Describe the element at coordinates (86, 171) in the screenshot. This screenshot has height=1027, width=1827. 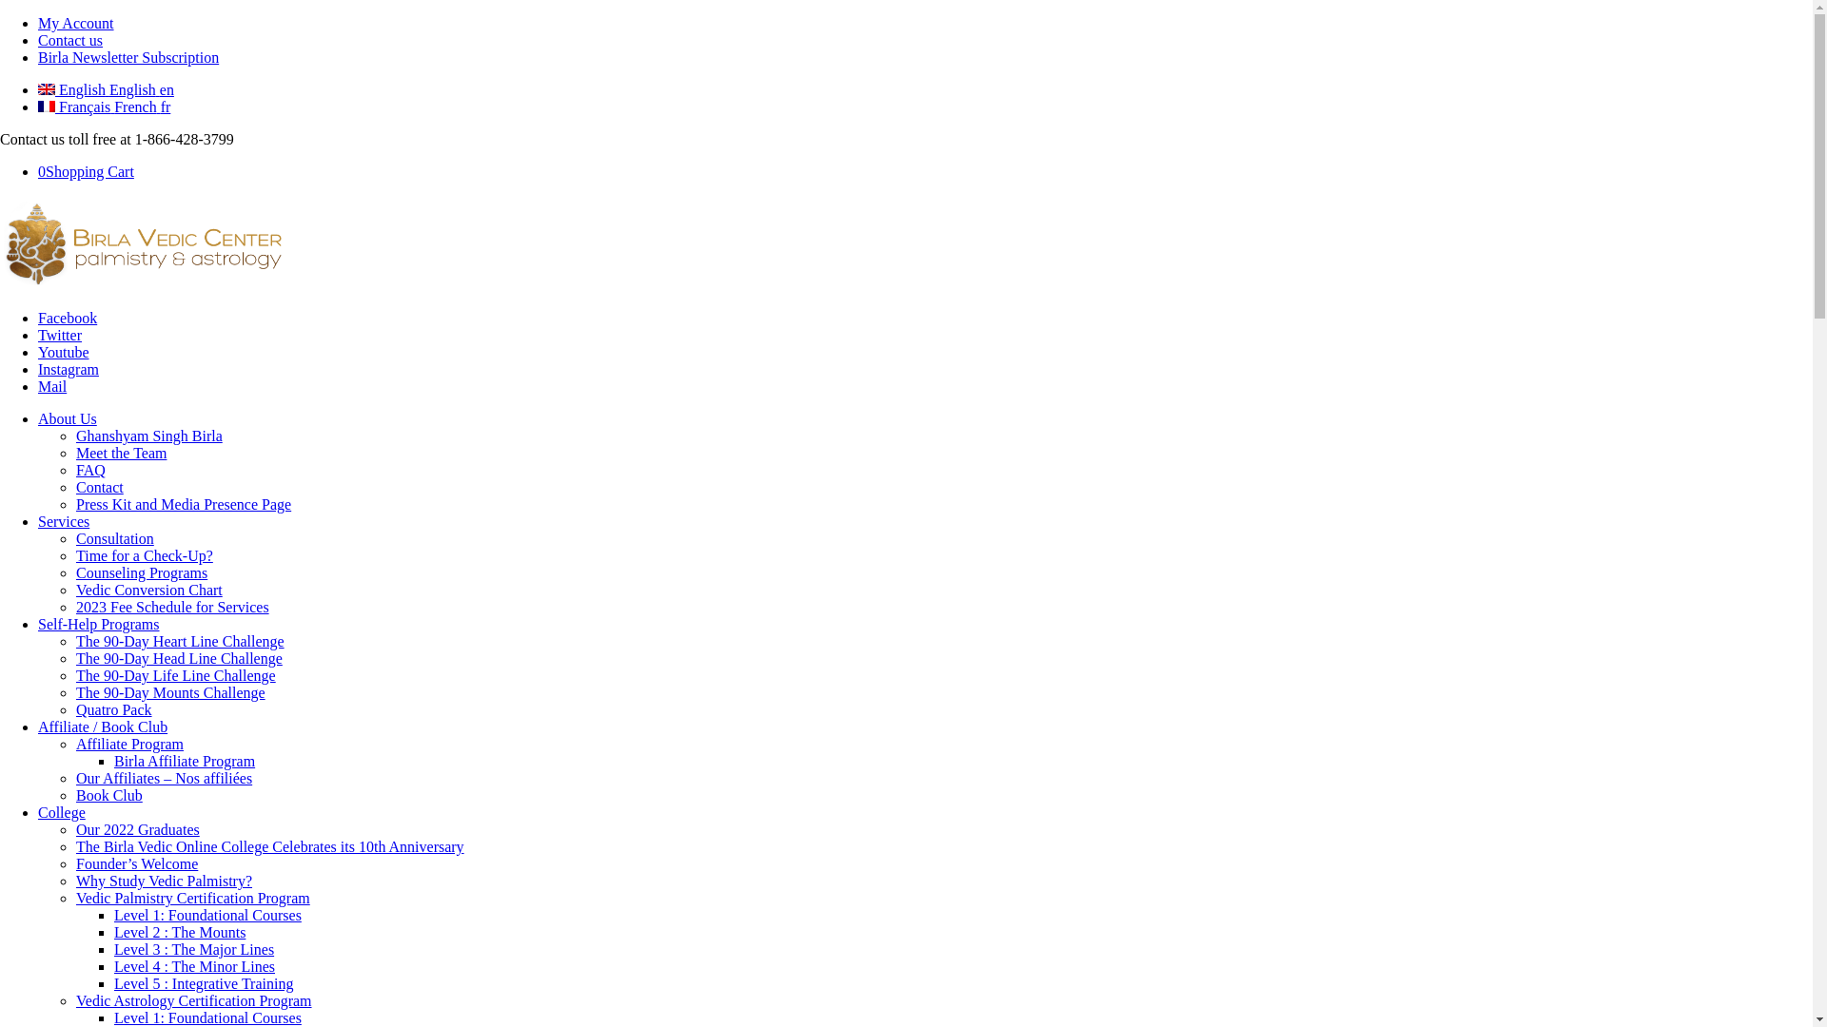
I see `0Shopping Cart` at that location.